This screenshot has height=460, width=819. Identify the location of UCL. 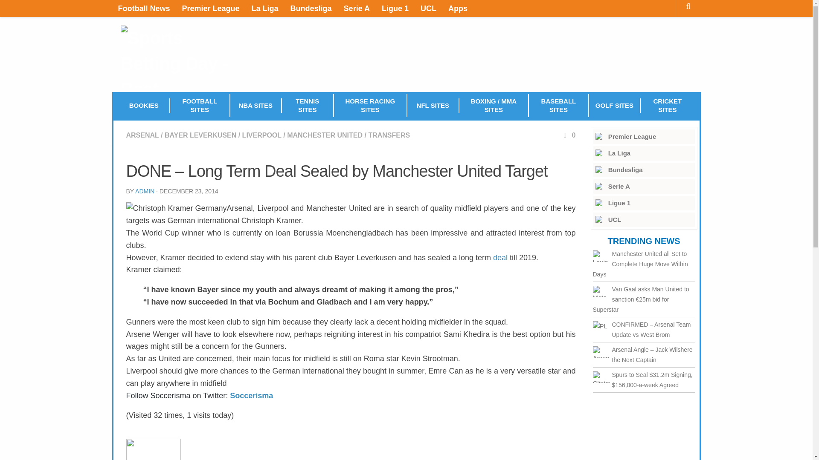
(428, 9).